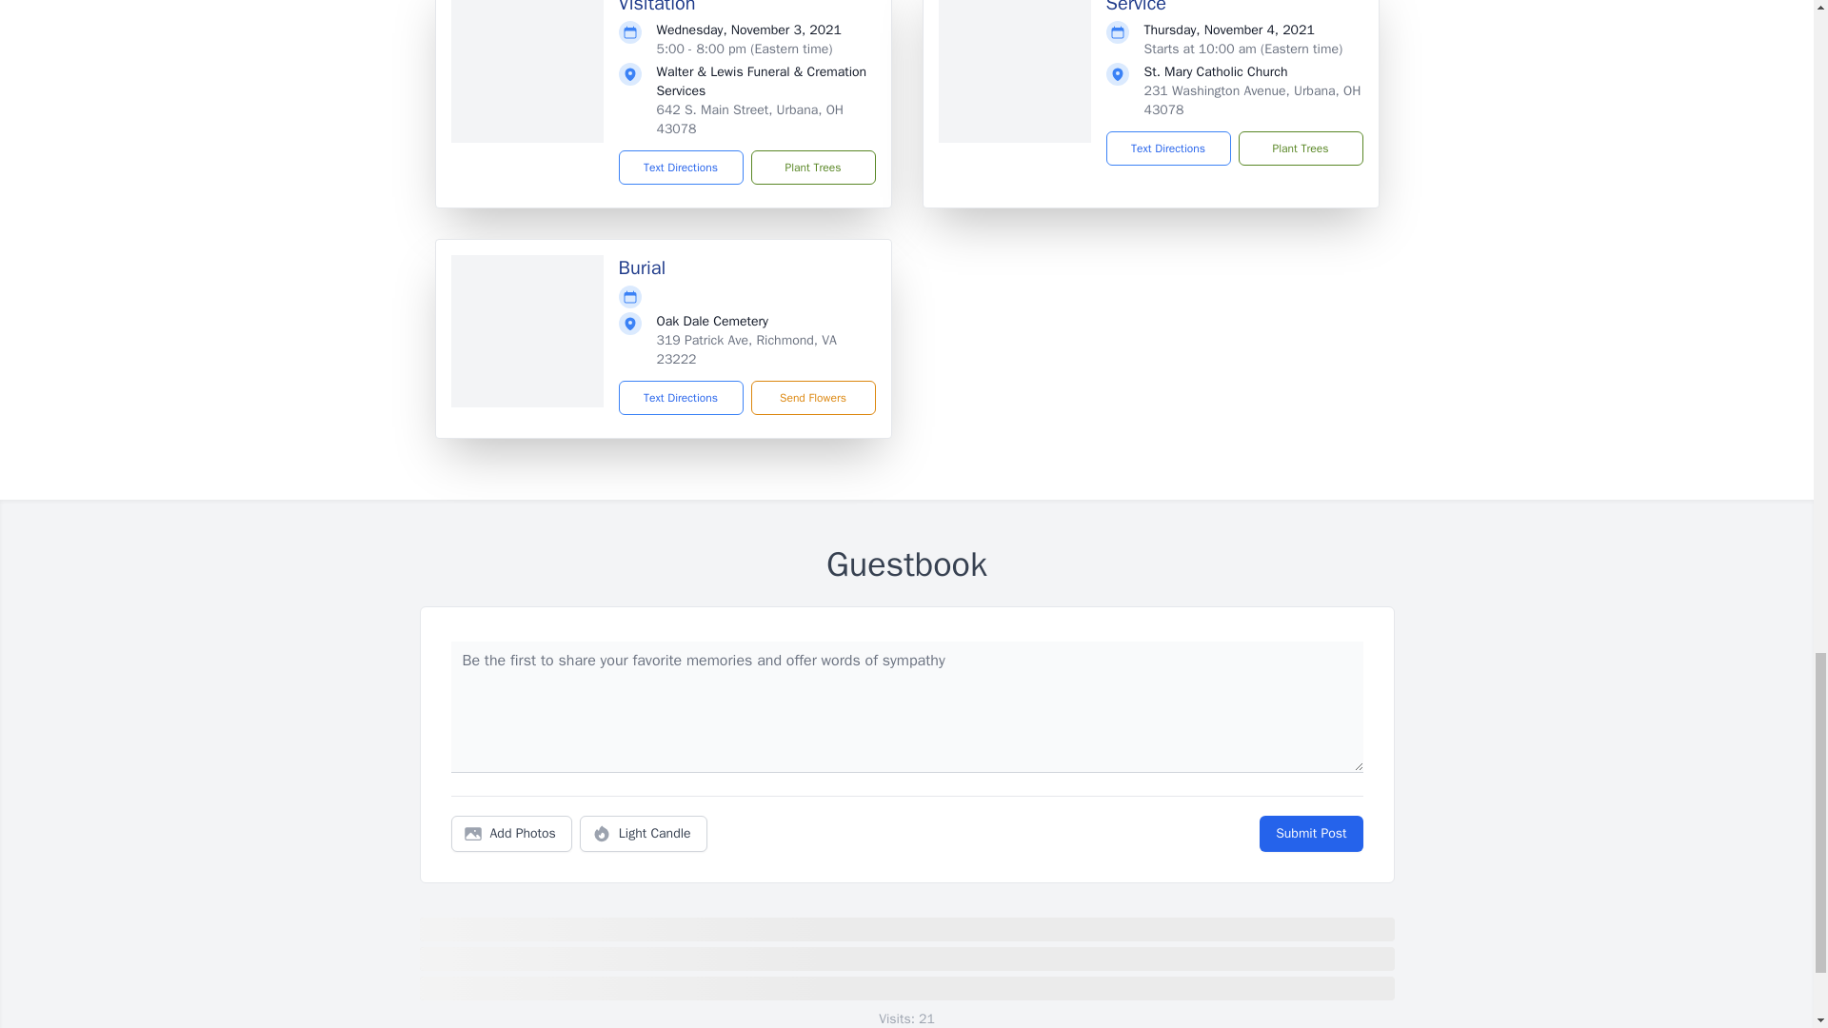  I want to click on Text Directions, so click(1167, 148).